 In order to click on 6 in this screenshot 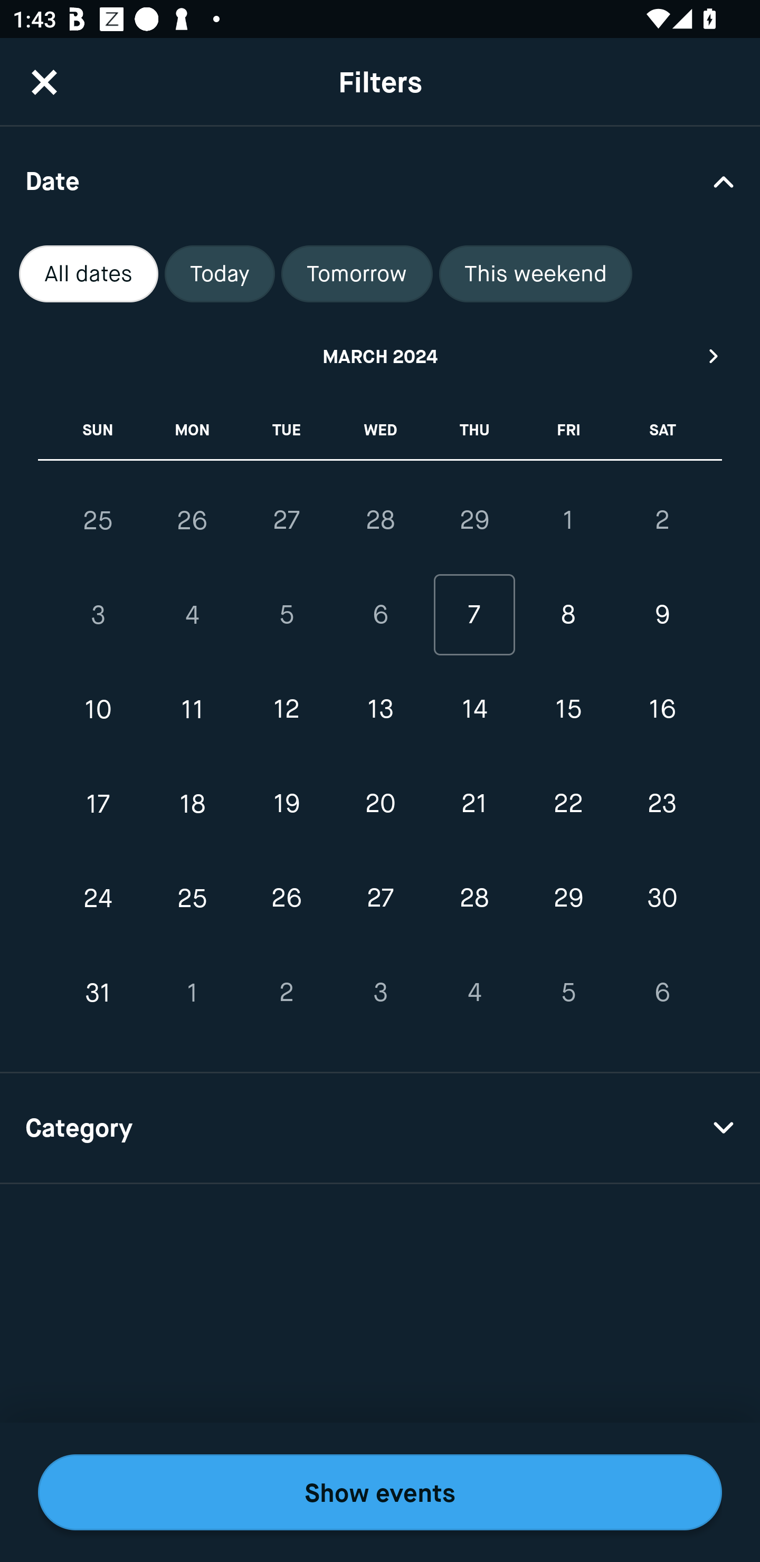, I will do `click(380, 615)`.